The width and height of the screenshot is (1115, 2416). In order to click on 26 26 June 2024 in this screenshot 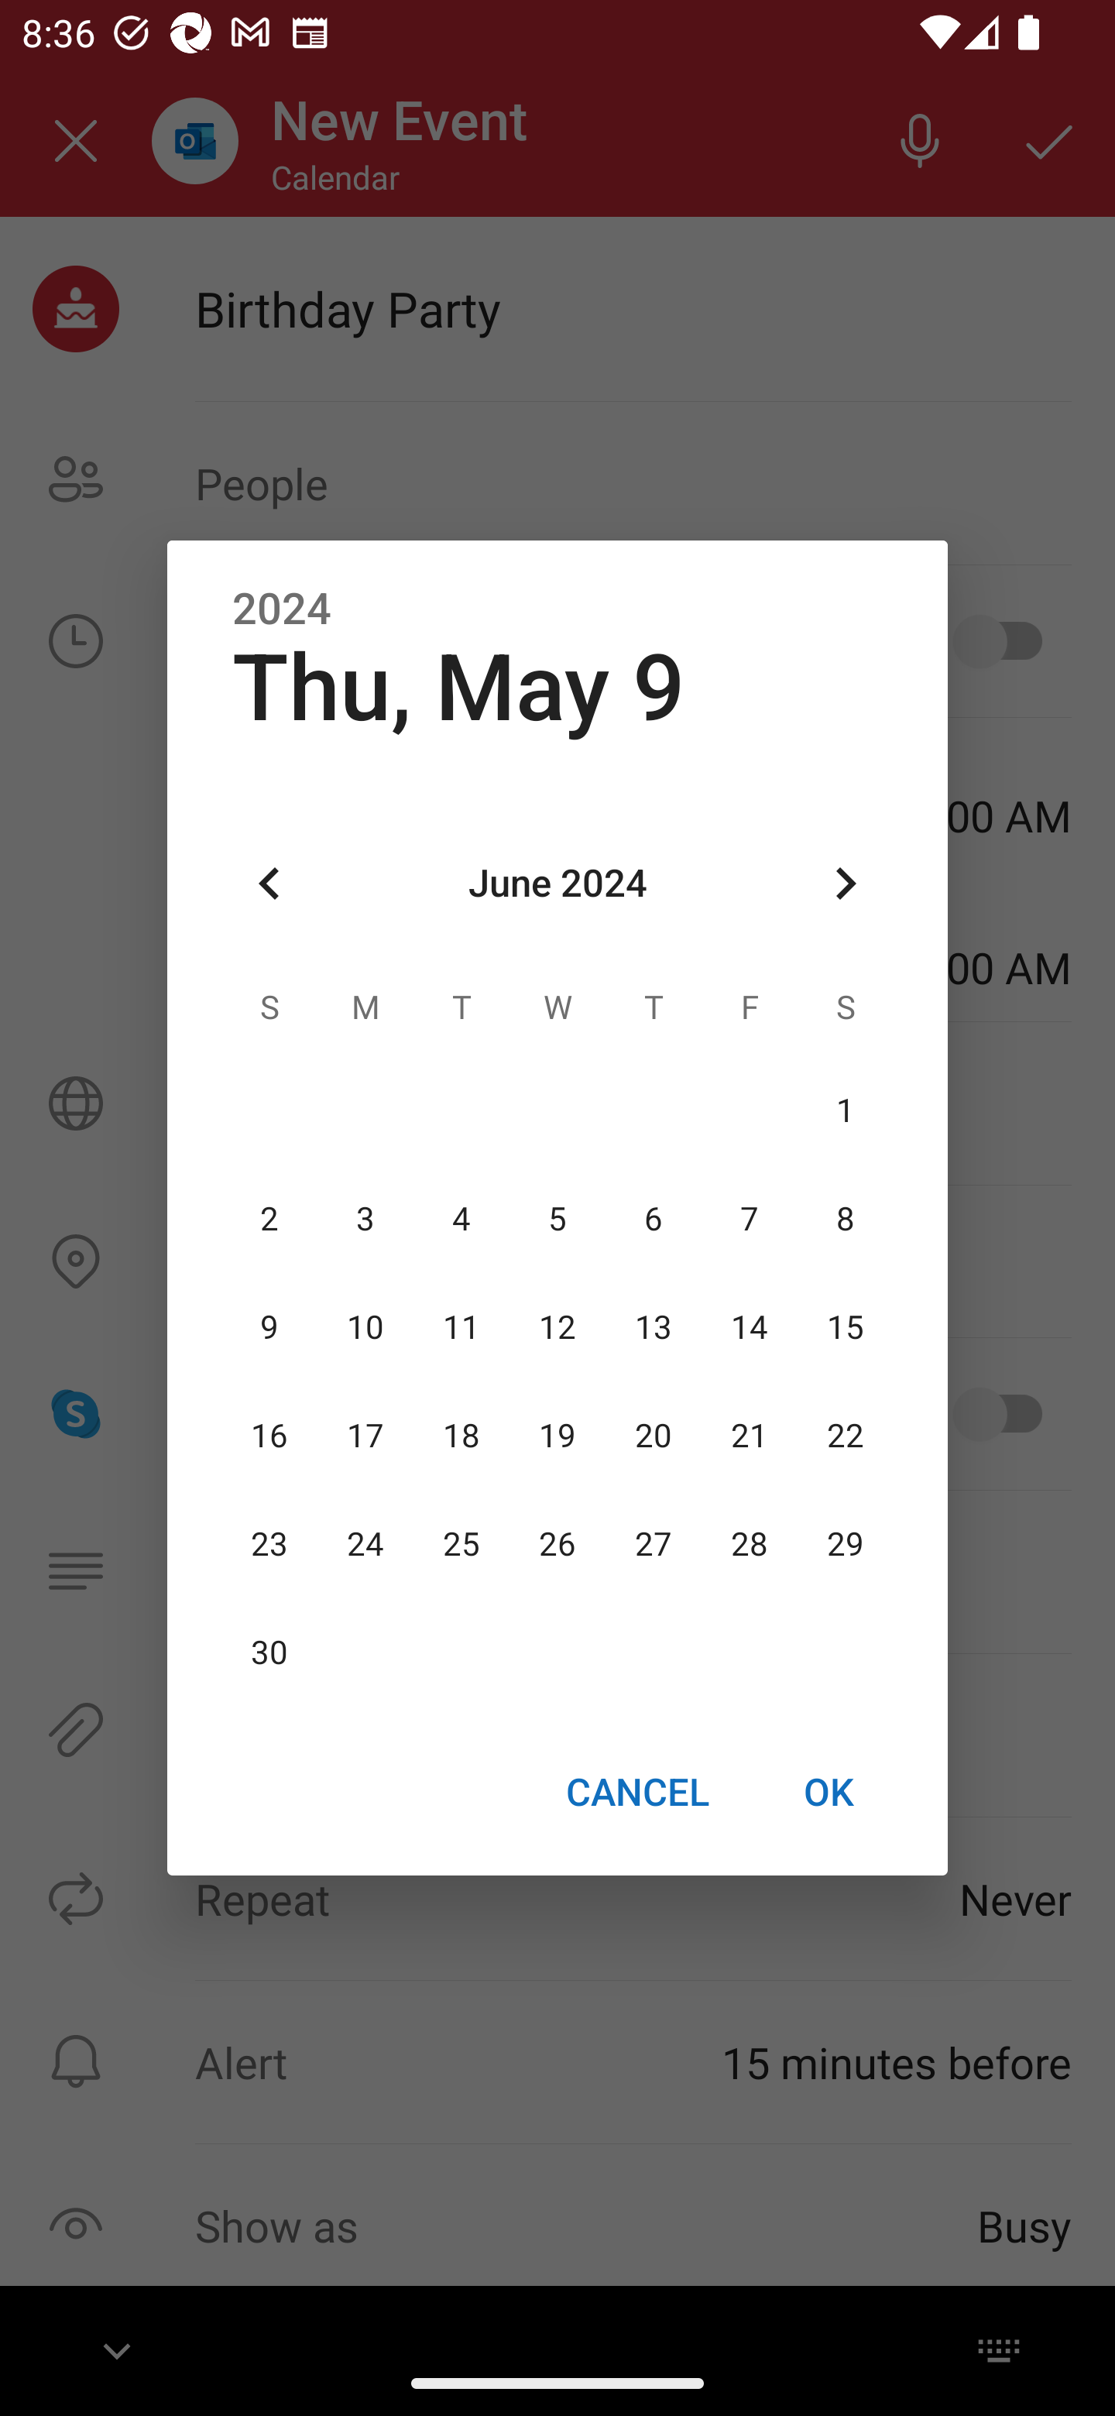, I will do `click(557, 1545)`.